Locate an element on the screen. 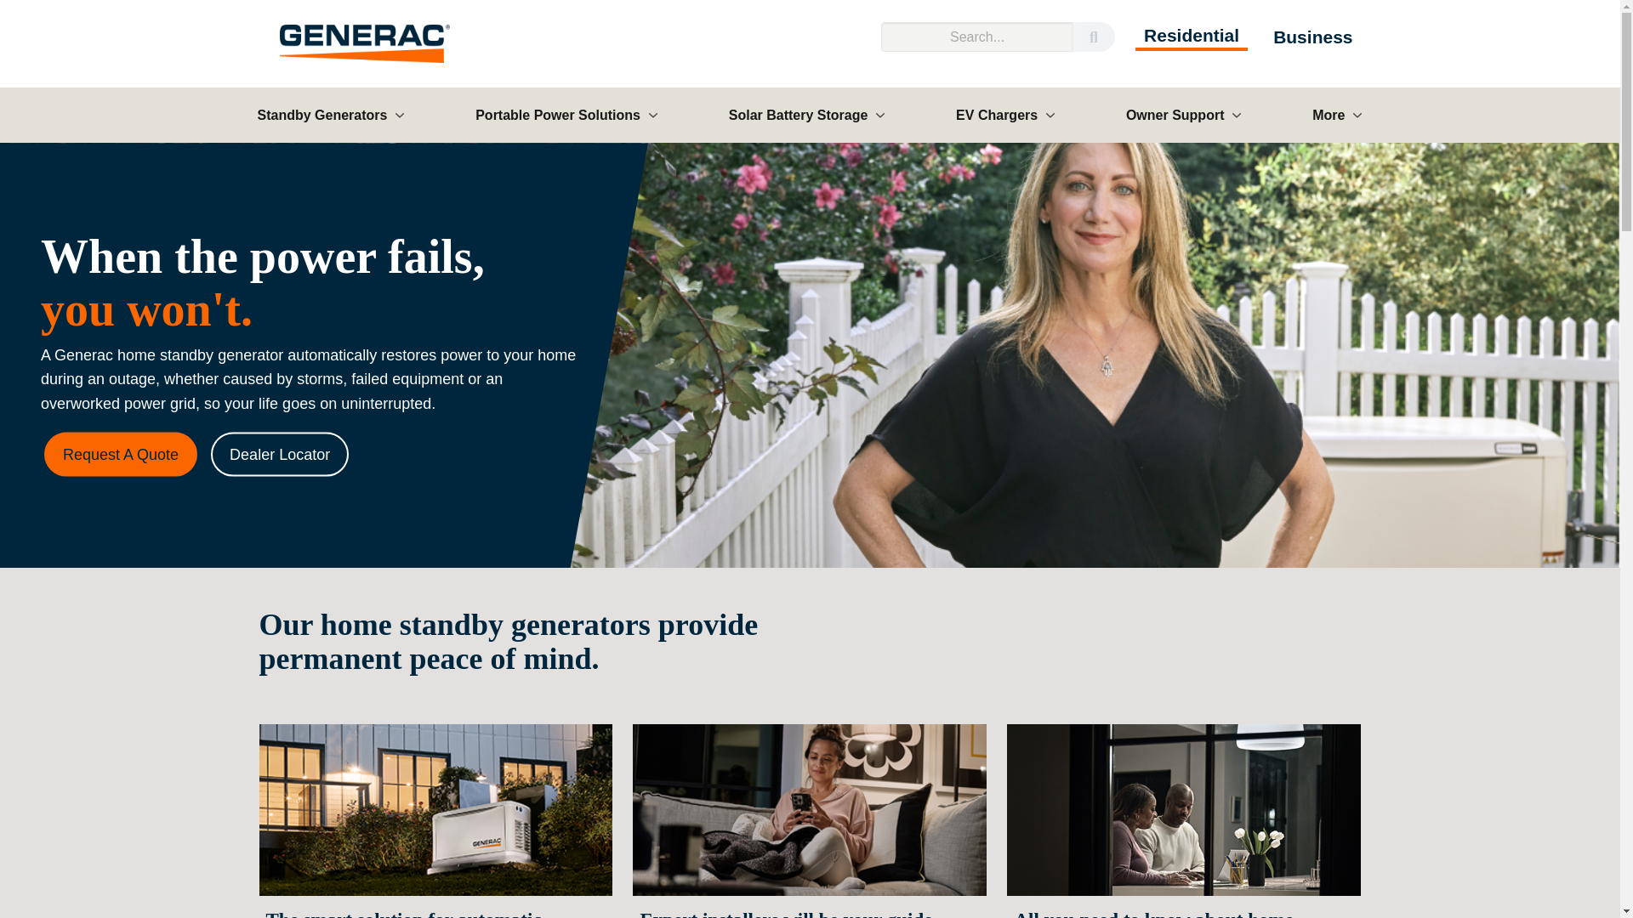 This screenshot has height=918, width=1633. EV Chargers is located at coordinates (1005, 115).